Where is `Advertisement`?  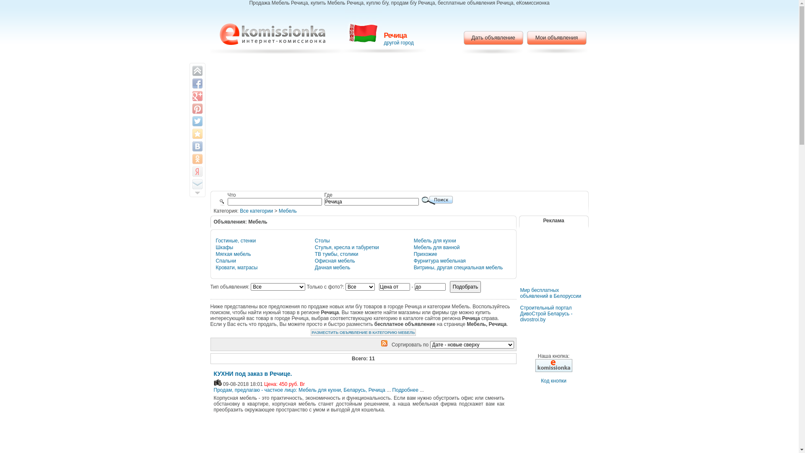
Advertisement is located at coordinates (553, 263).